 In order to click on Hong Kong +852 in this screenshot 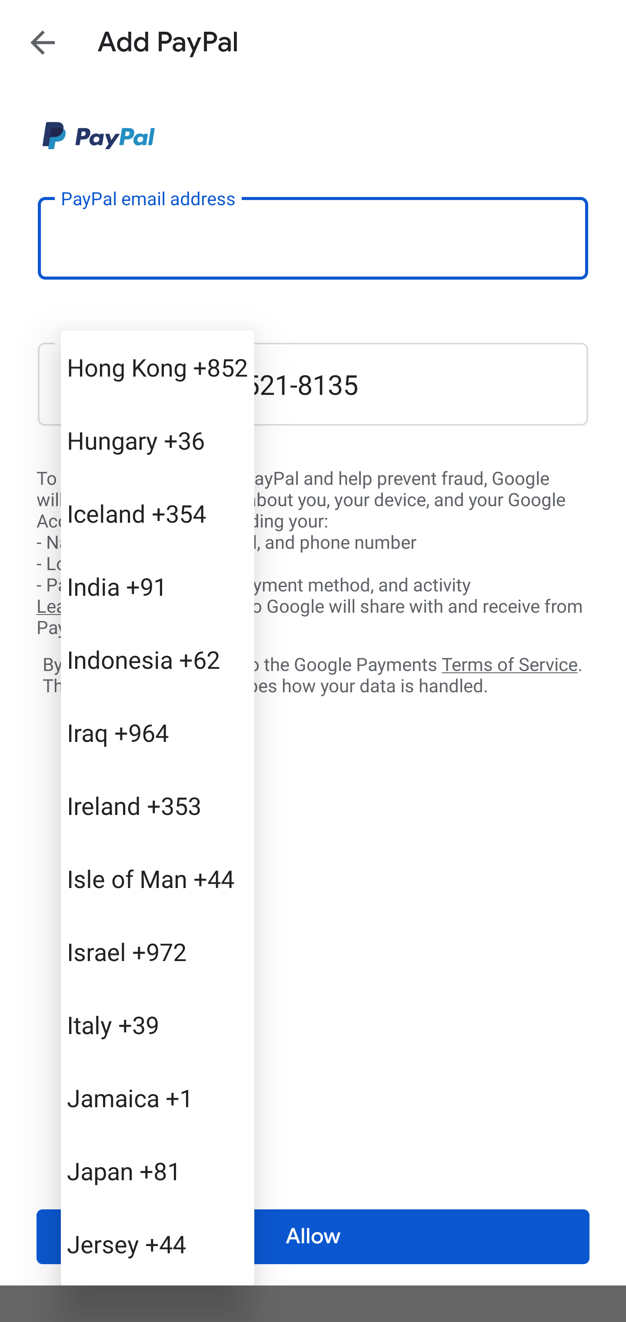, I will do `click(157, 367)`.